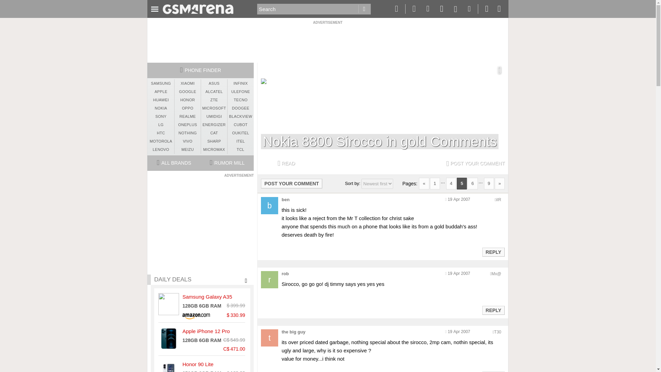 The height and width of the screenshot is (372, 661). I want to click on Encoded anonymized location, so click(499, 200).